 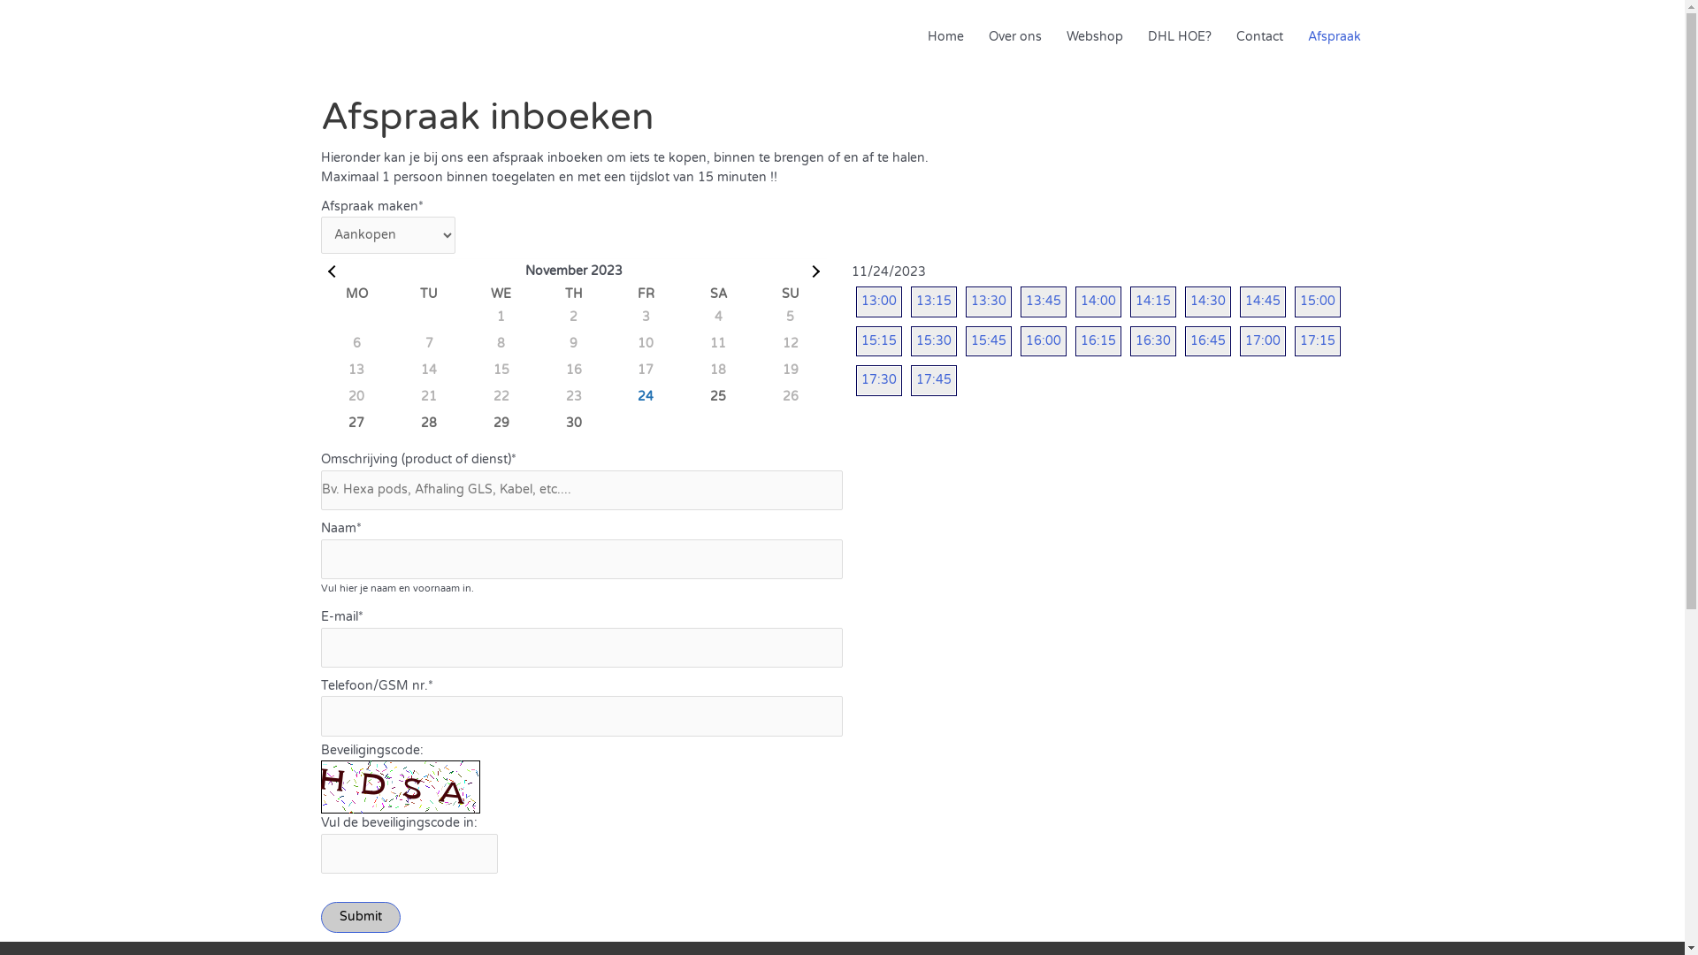 What do you see at coordinates (879, 380) in the screenshot?
I see `17:30` at bounding box center [879, 380].